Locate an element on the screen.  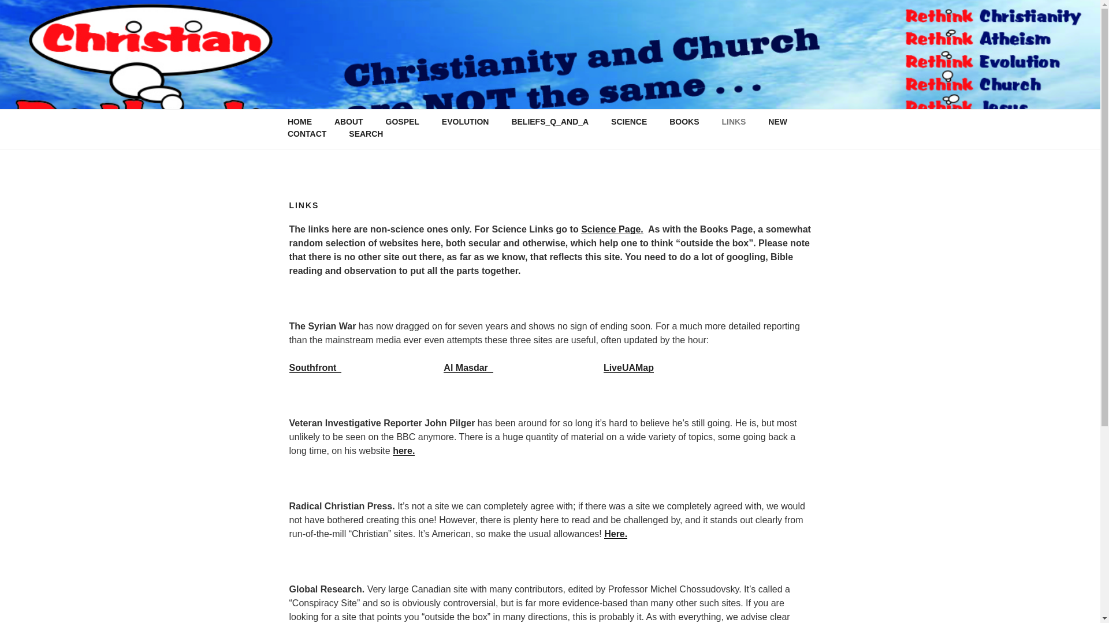
HOME is located at coordinates (299, 122).